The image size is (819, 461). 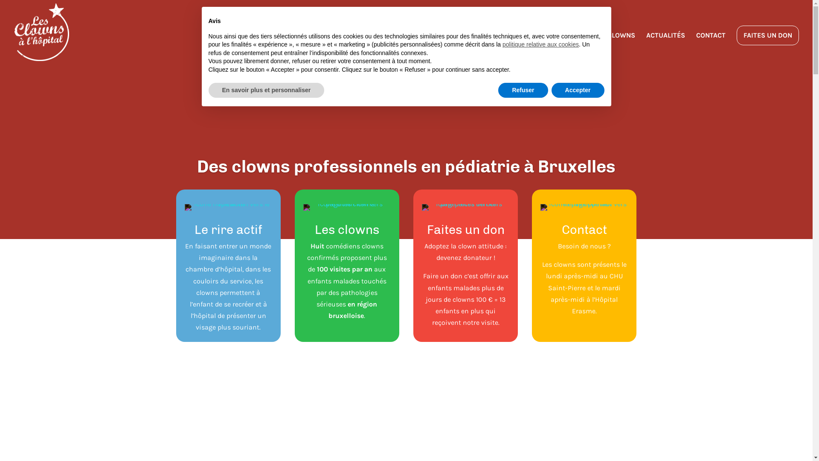 What do you see at coordinates (557, 48) in the screenshot?
I see `NOTRE HISTOIRE` at bounding box center [557, 48].